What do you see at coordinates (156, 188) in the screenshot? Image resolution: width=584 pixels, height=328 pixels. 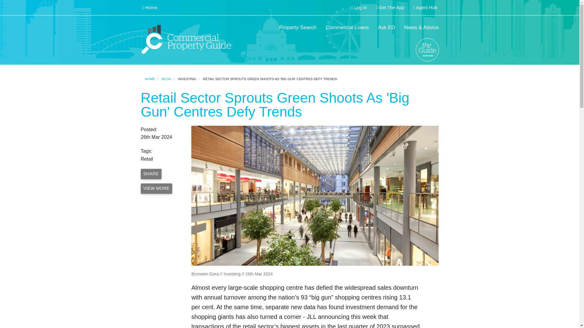 I see `VIEW MORE` at bounding box center [156, 188].